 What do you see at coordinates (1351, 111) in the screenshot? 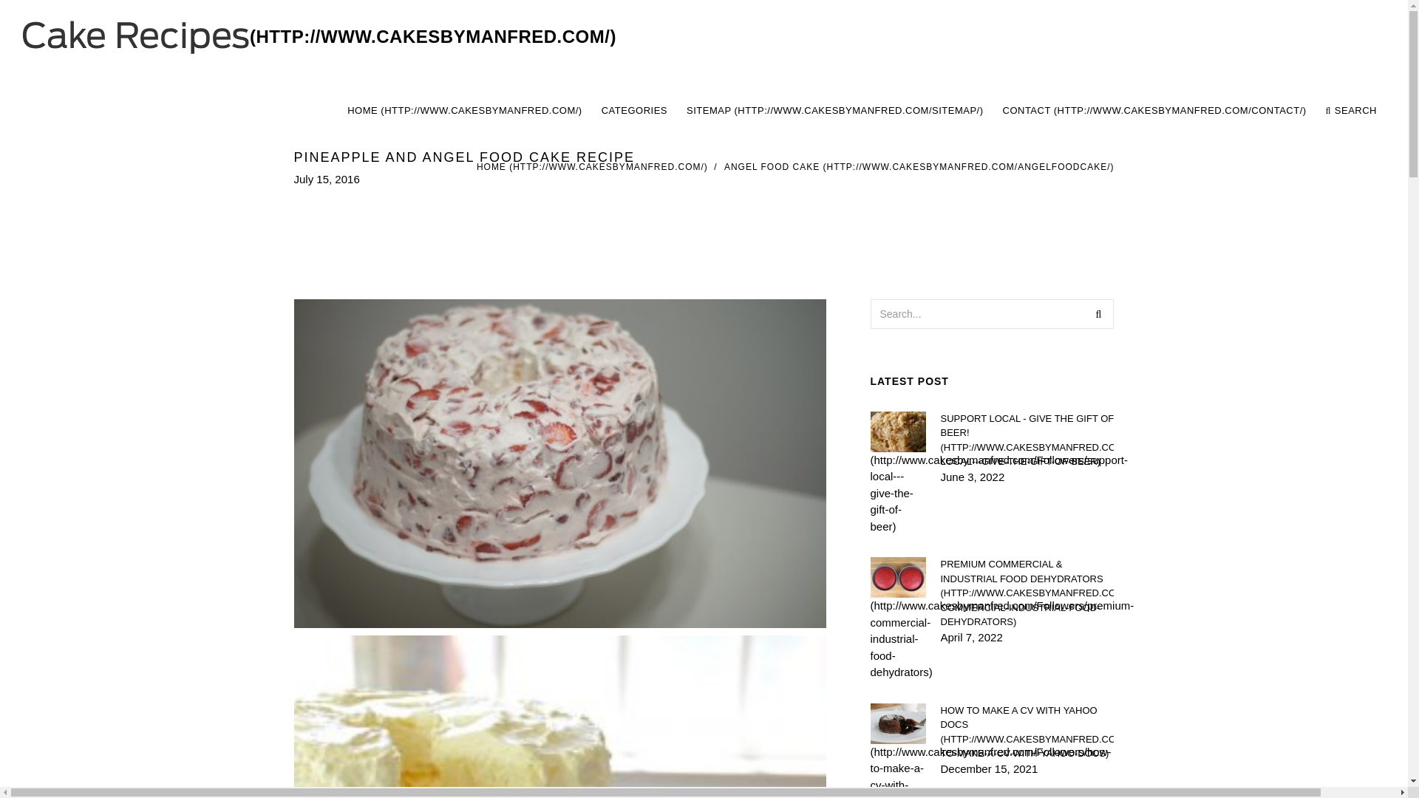
I see `SEARCH` at bounding box center [1351, 111].